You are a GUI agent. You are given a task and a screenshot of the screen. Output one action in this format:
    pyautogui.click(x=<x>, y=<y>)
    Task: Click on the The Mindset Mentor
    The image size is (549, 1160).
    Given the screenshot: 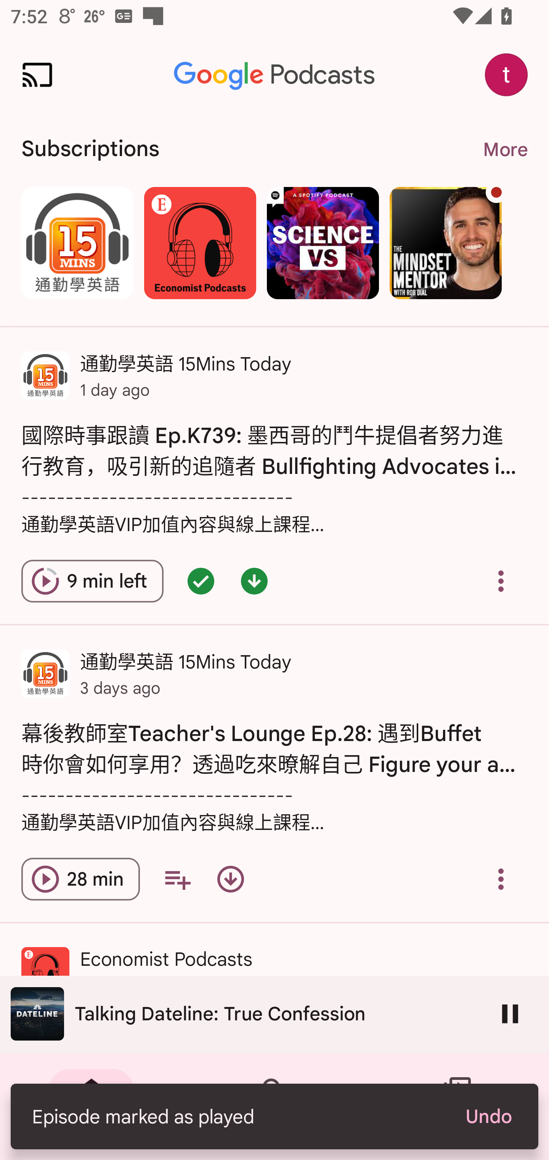 What is the action you would take?
    pyautogui.click(x=446, y=243)
    